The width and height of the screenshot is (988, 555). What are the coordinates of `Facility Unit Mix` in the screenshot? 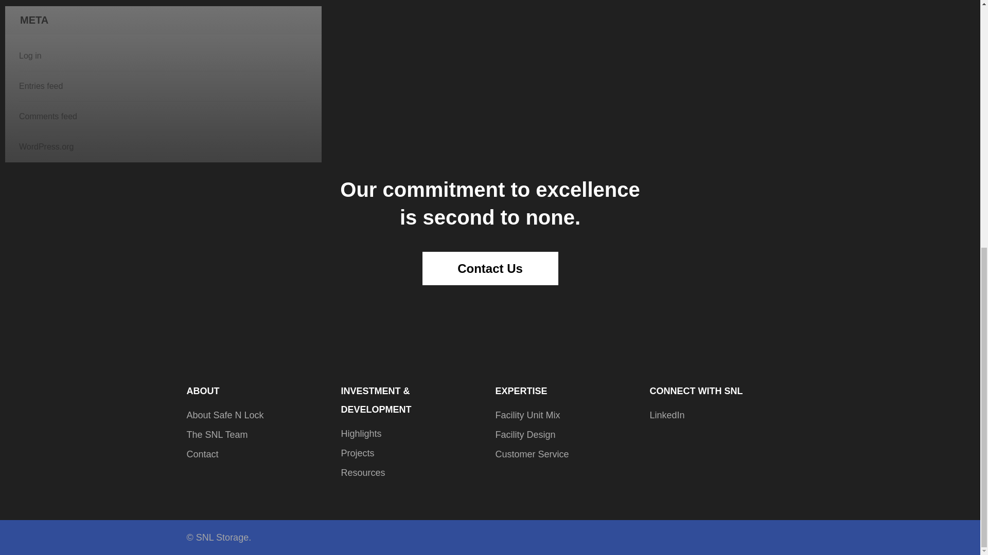 It's located at (527, 415).